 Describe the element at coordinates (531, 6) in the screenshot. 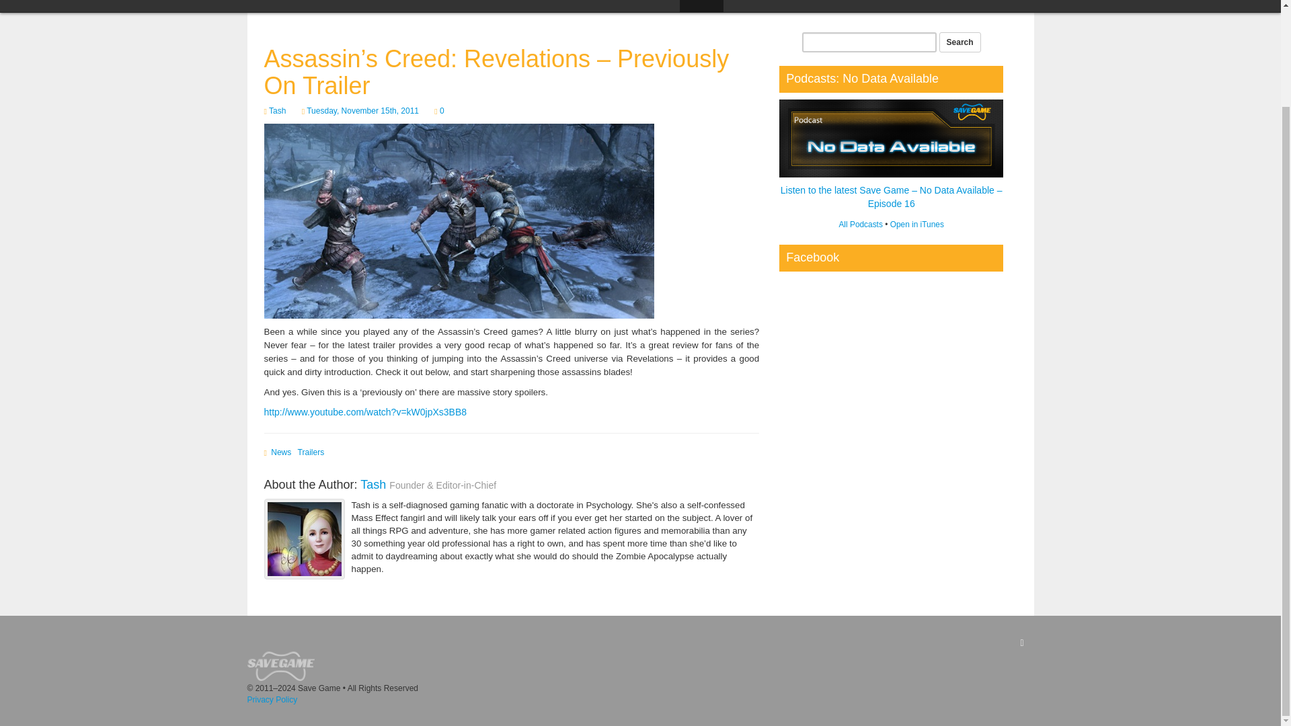

I see `Home` at that location.